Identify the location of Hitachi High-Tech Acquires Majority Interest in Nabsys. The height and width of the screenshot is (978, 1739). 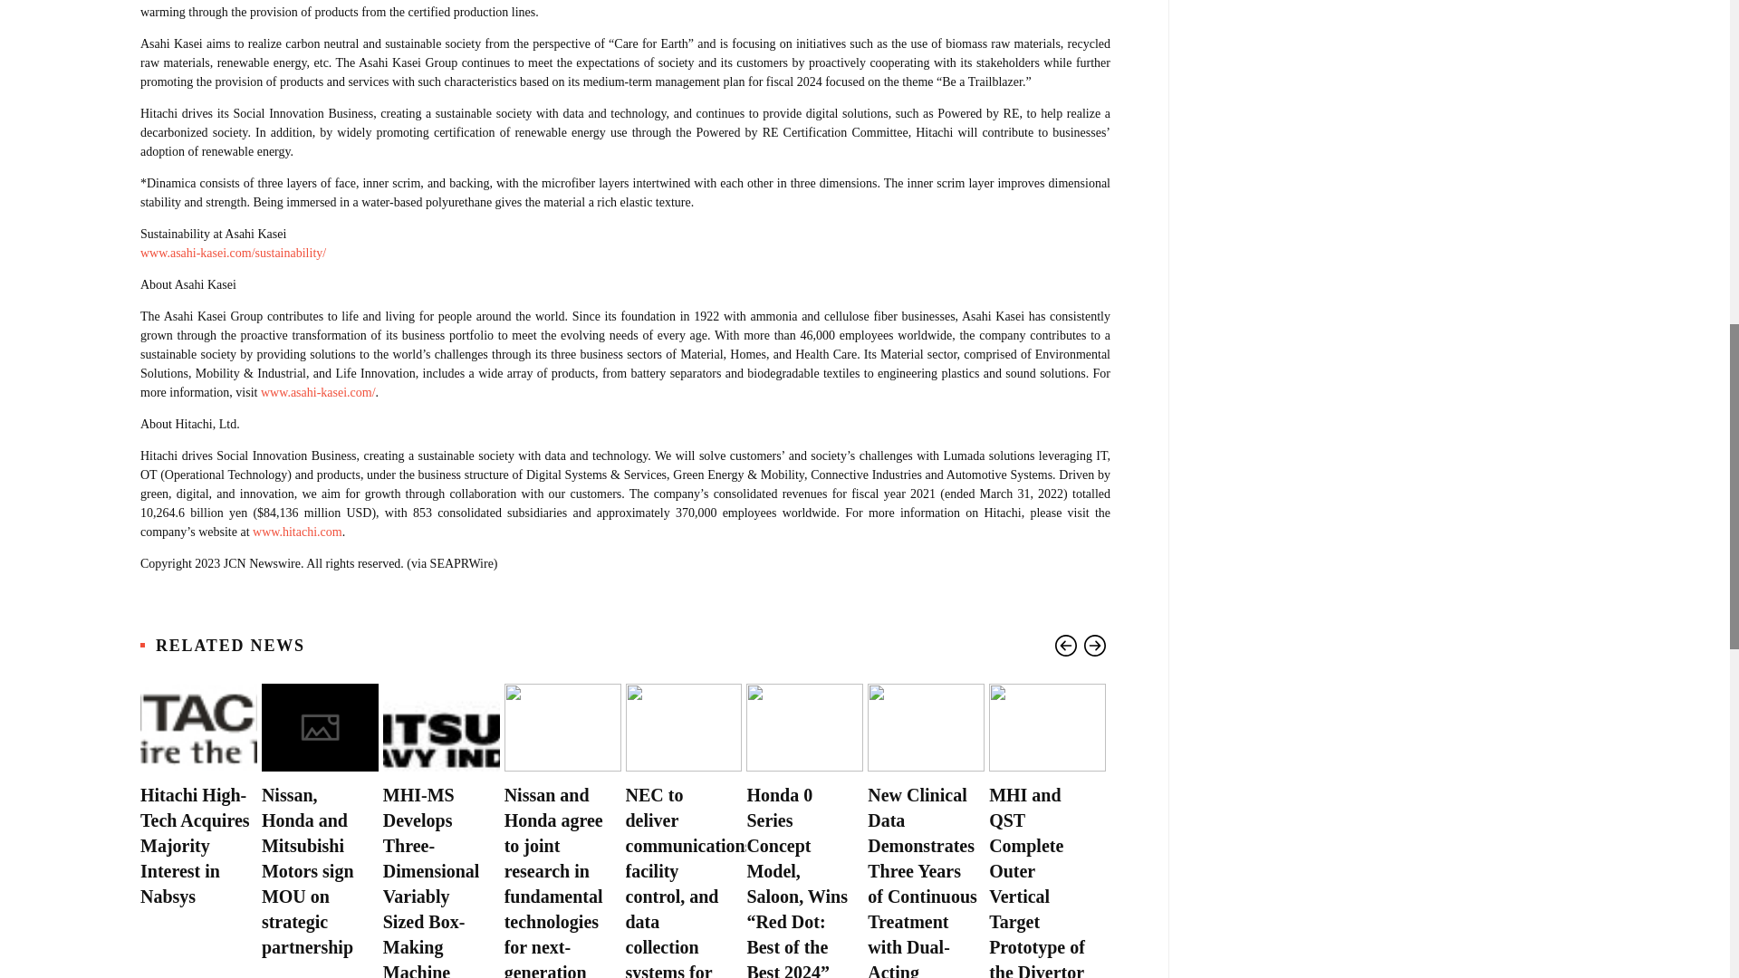
(196, 846).